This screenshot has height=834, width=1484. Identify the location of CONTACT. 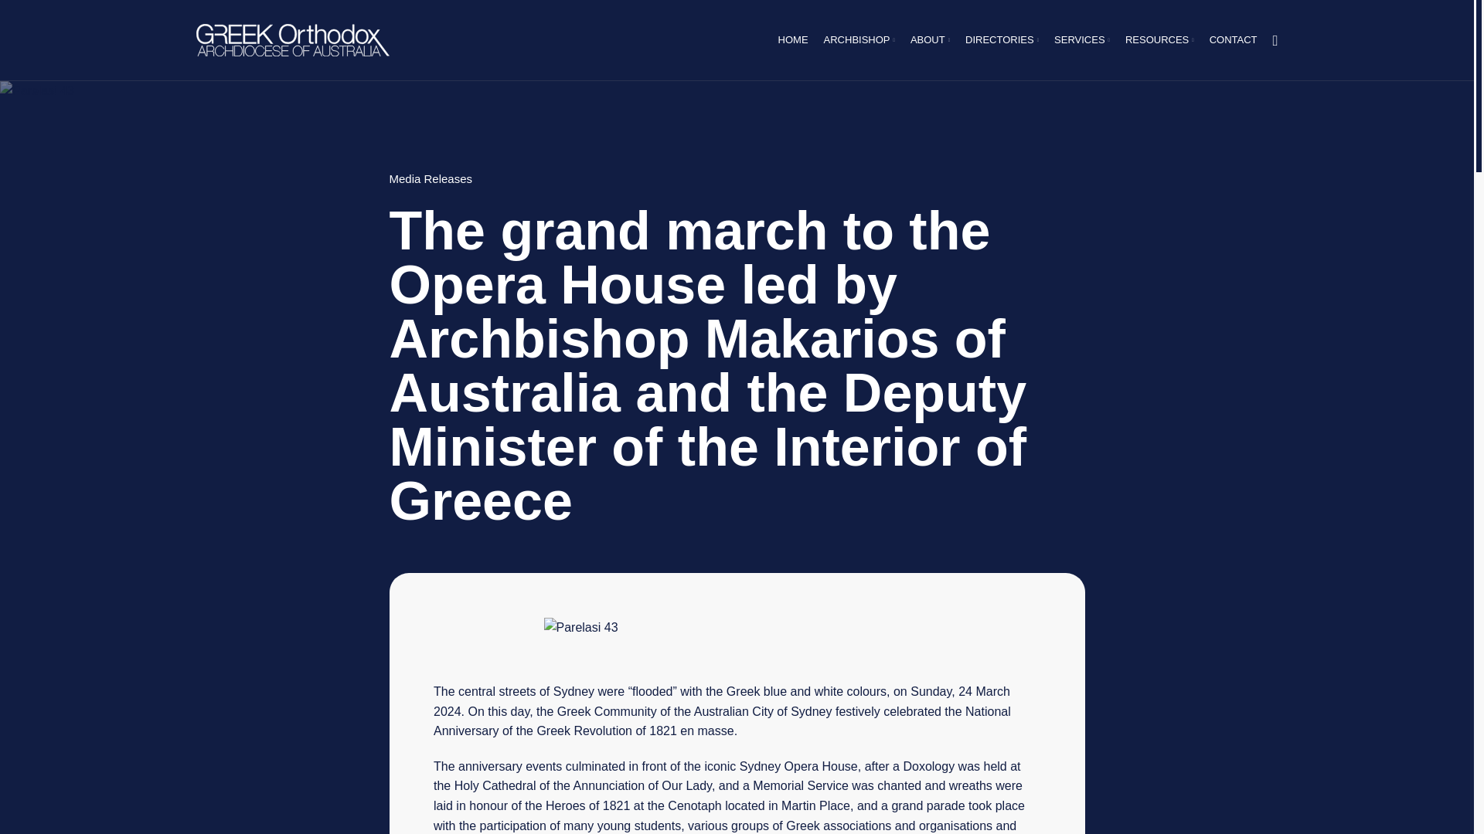
(1234, 40).